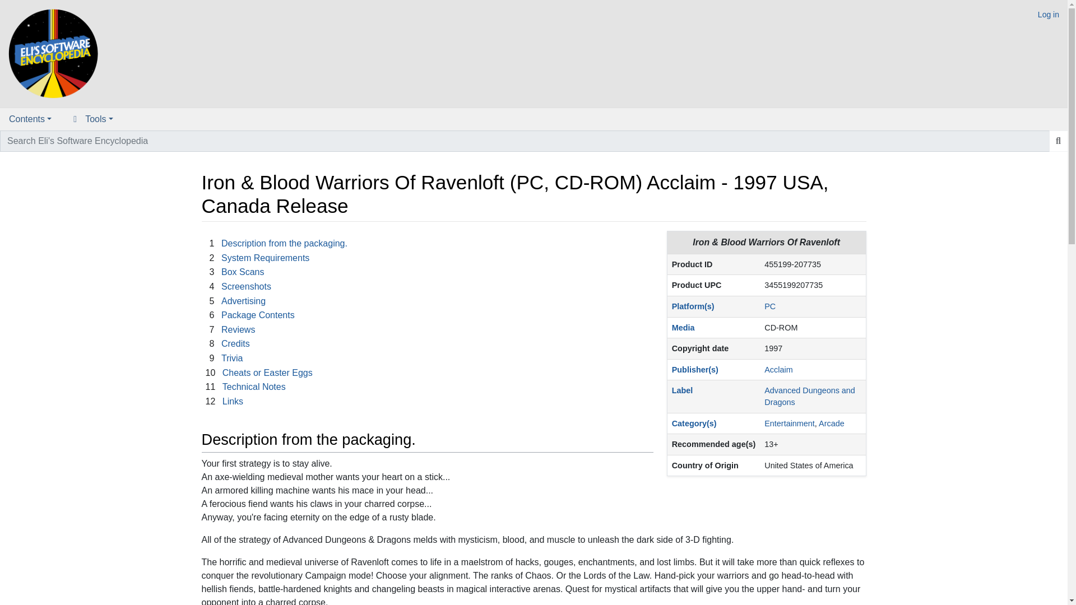 The width and height of the screenshot is (1076, 605). Describe the element at coordinates (228, 343) in the screenshot. I see `8 Credits` at that location.